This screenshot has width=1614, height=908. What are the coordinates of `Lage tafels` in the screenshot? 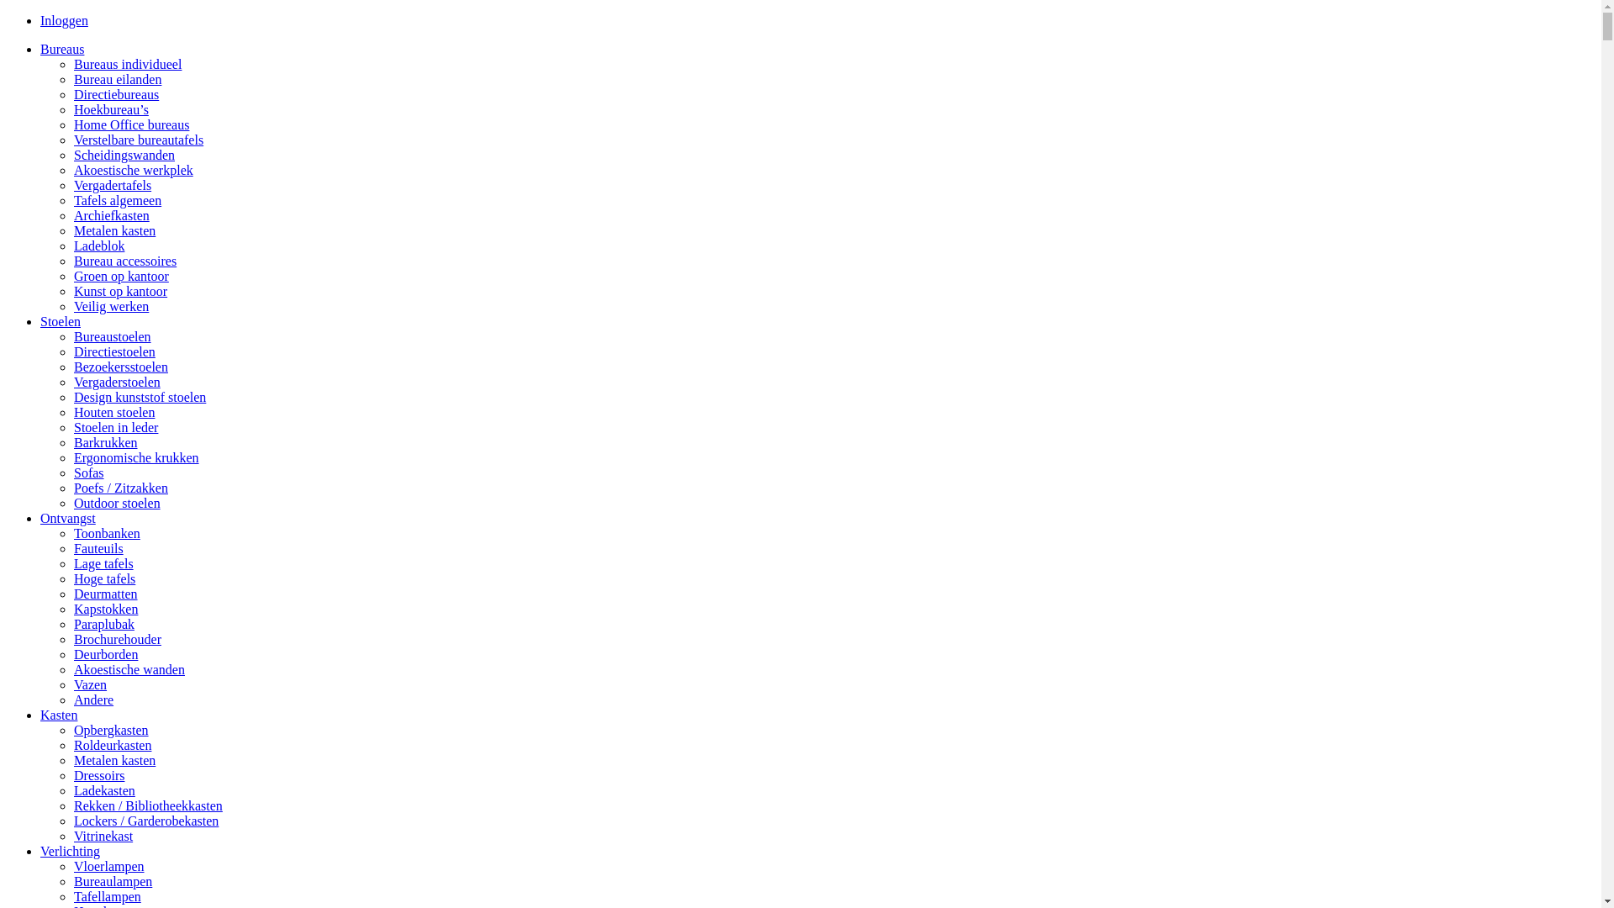 It's located at (104, 563).